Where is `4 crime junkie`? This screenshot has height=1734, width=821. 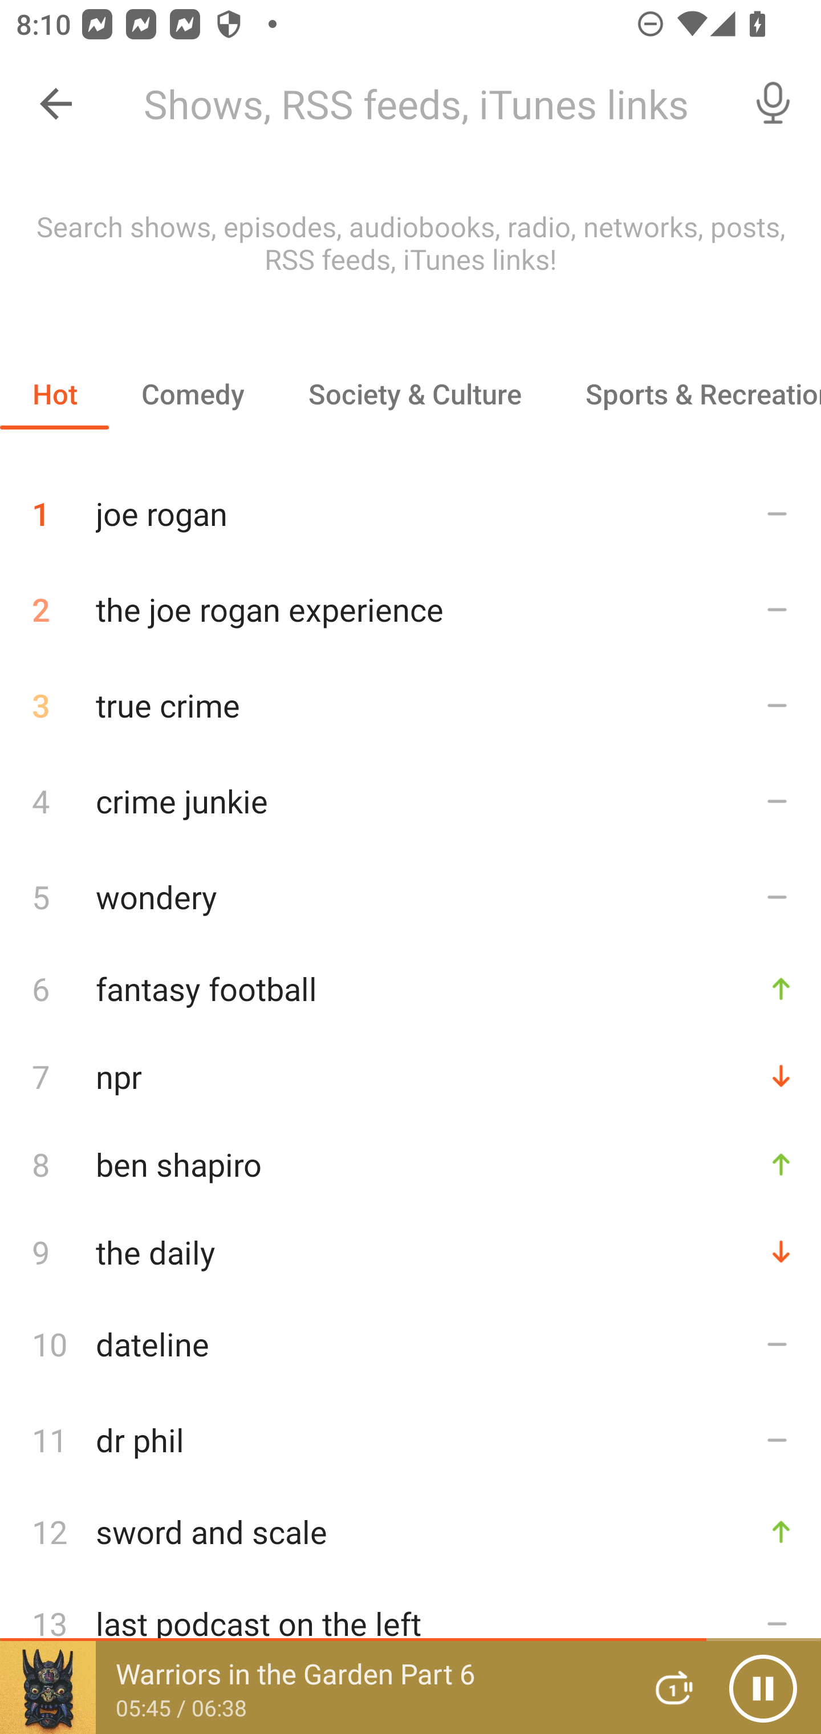 4 crime junkie is located at coordinates (410, 800).